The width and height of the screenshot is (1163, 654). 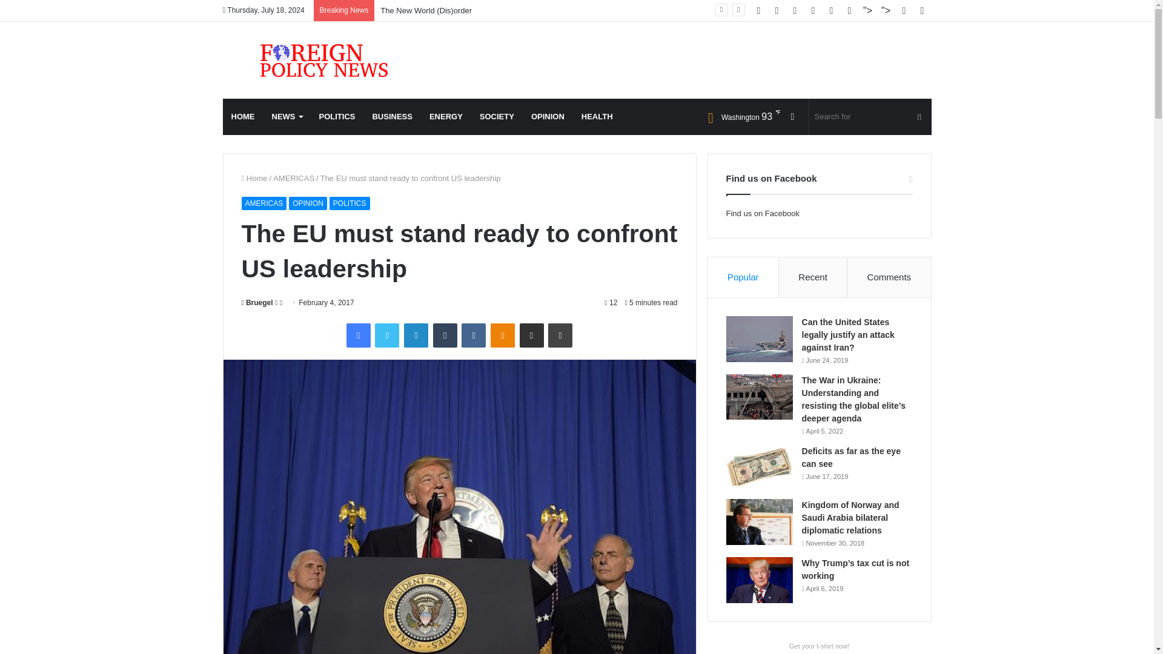 What do you see at coordinates (446, 116) in the screenshot?
I see `ENERGY` at bounding box center [446, 116].